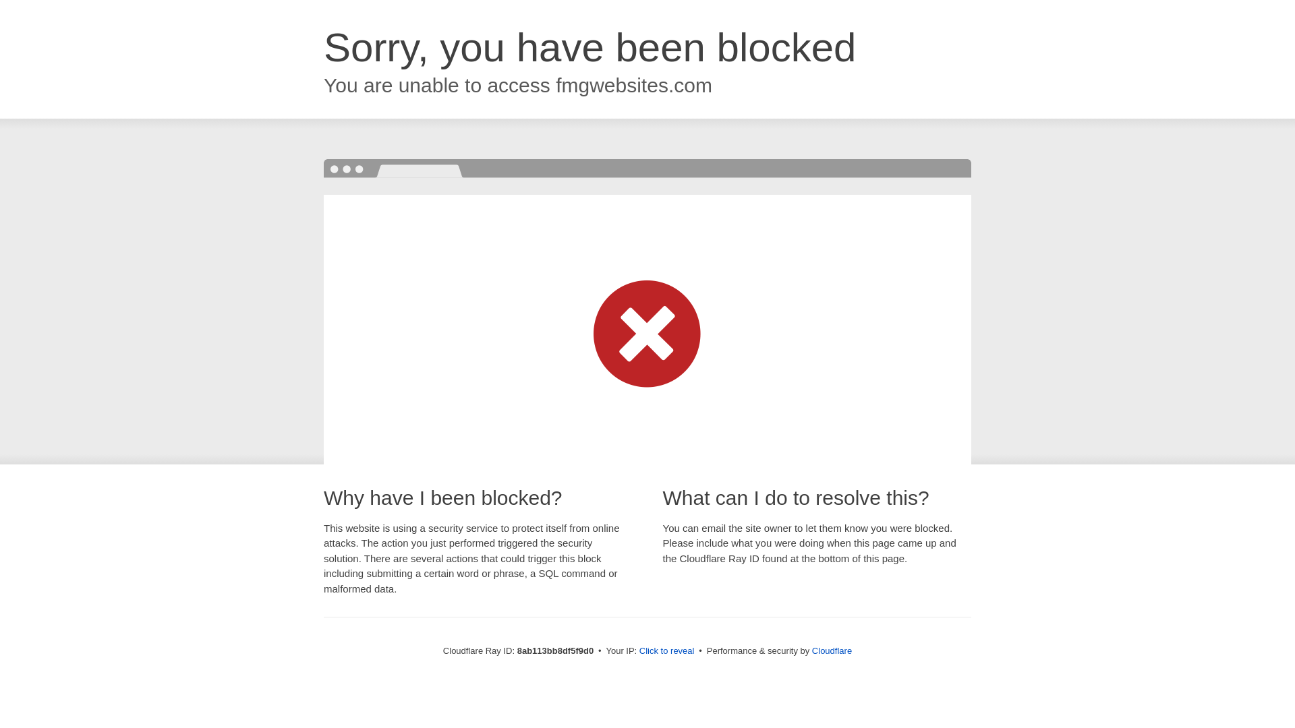 The width and height of the screenshot is (1295, 728). Describe the element at coordinates (832, 650) in the screenshot. I see `Cloudflare` at that location.